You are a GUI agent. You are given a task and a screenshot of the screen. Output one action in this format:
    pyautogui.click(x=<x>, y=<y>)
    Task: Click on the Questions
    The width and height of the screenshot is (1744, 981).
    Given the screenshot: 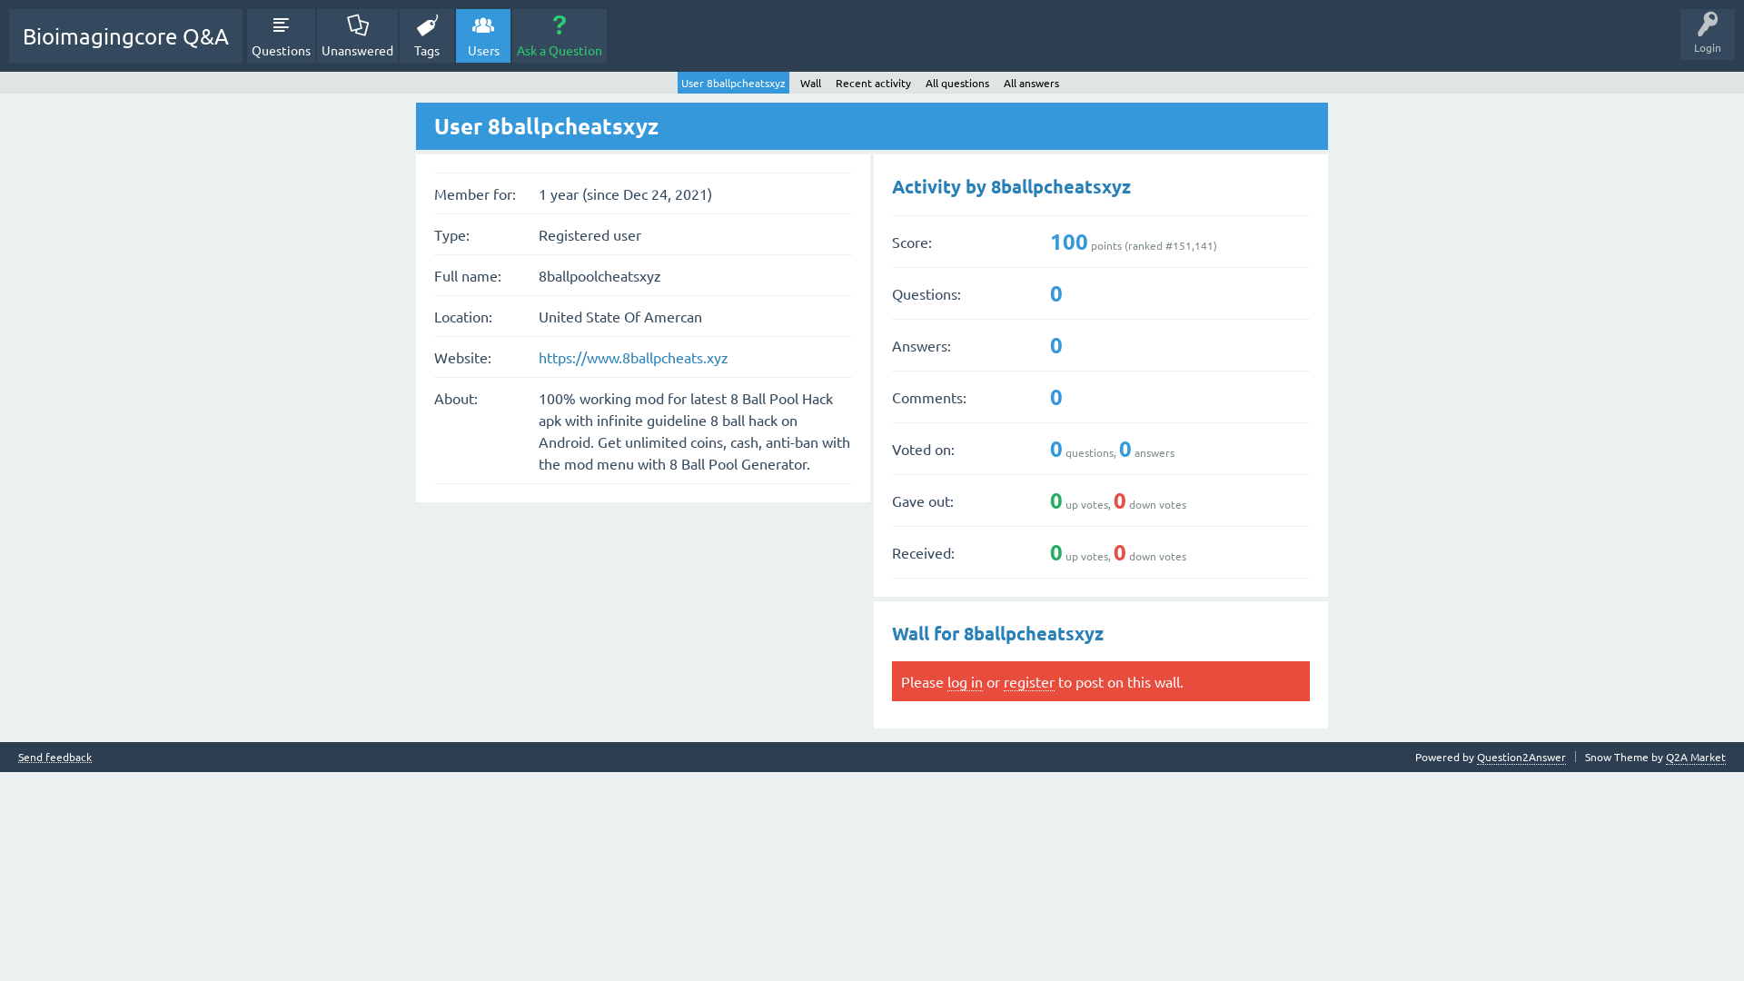 What is the action you would take?
    pyautogui.click(x=282, y=36)
    